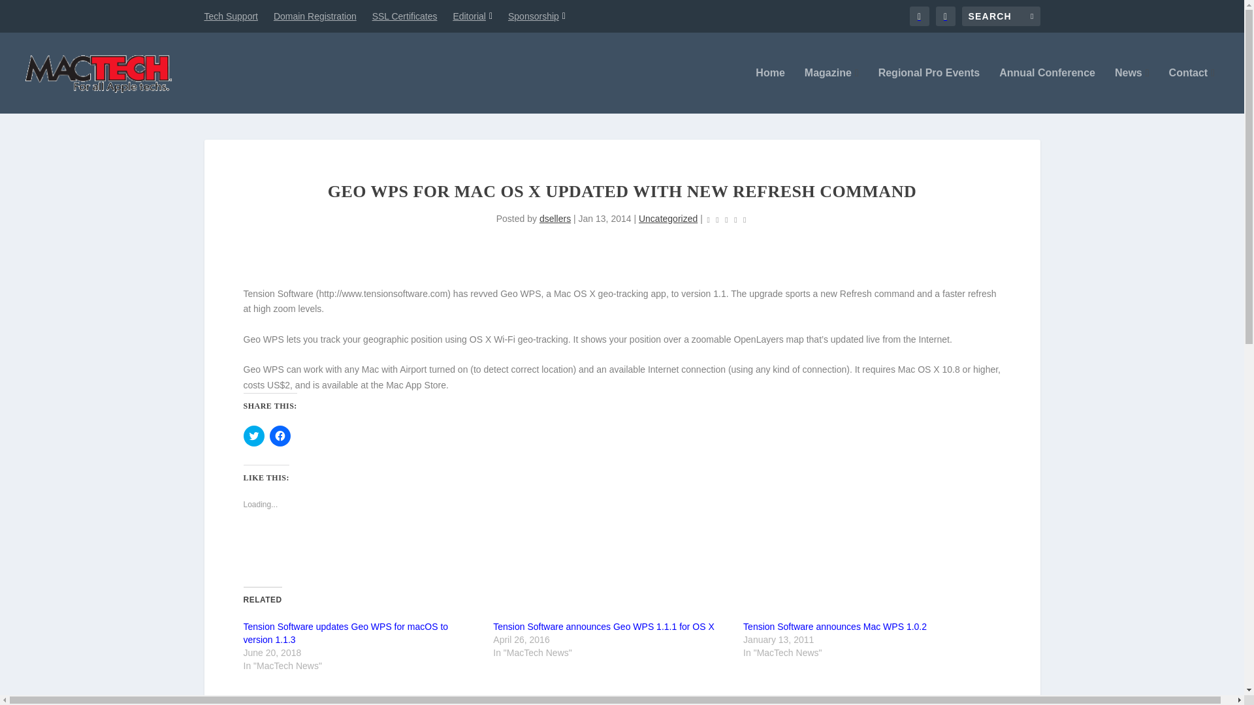 Image resolution: width=1254 pixels, height=705 pixels. What do you see at coordinates (1047, 90) in the screenshot?
I see `Annual Conference` at bounding box center [1047, 90].